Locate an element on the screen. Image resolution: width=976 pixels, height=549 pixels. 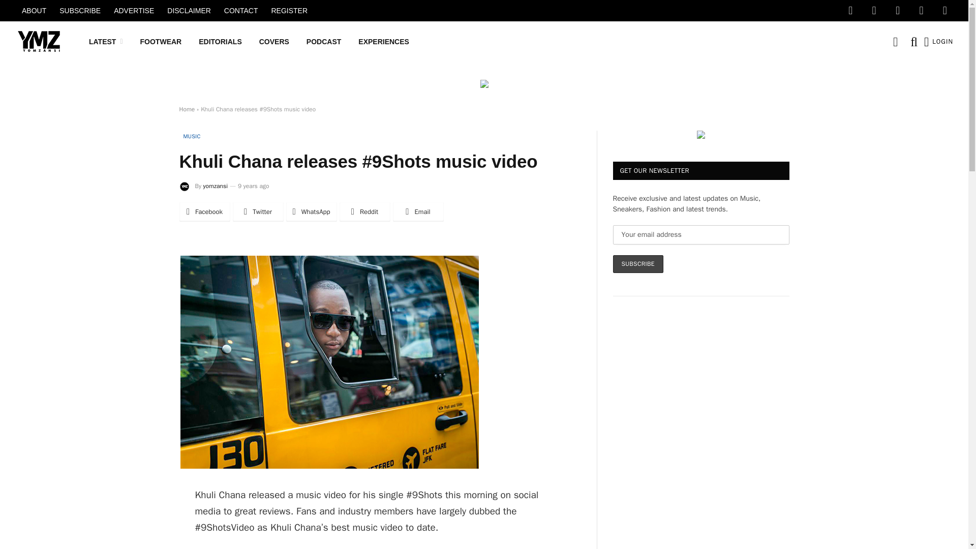
Share on Facebook is located at coordinates (204, 212).